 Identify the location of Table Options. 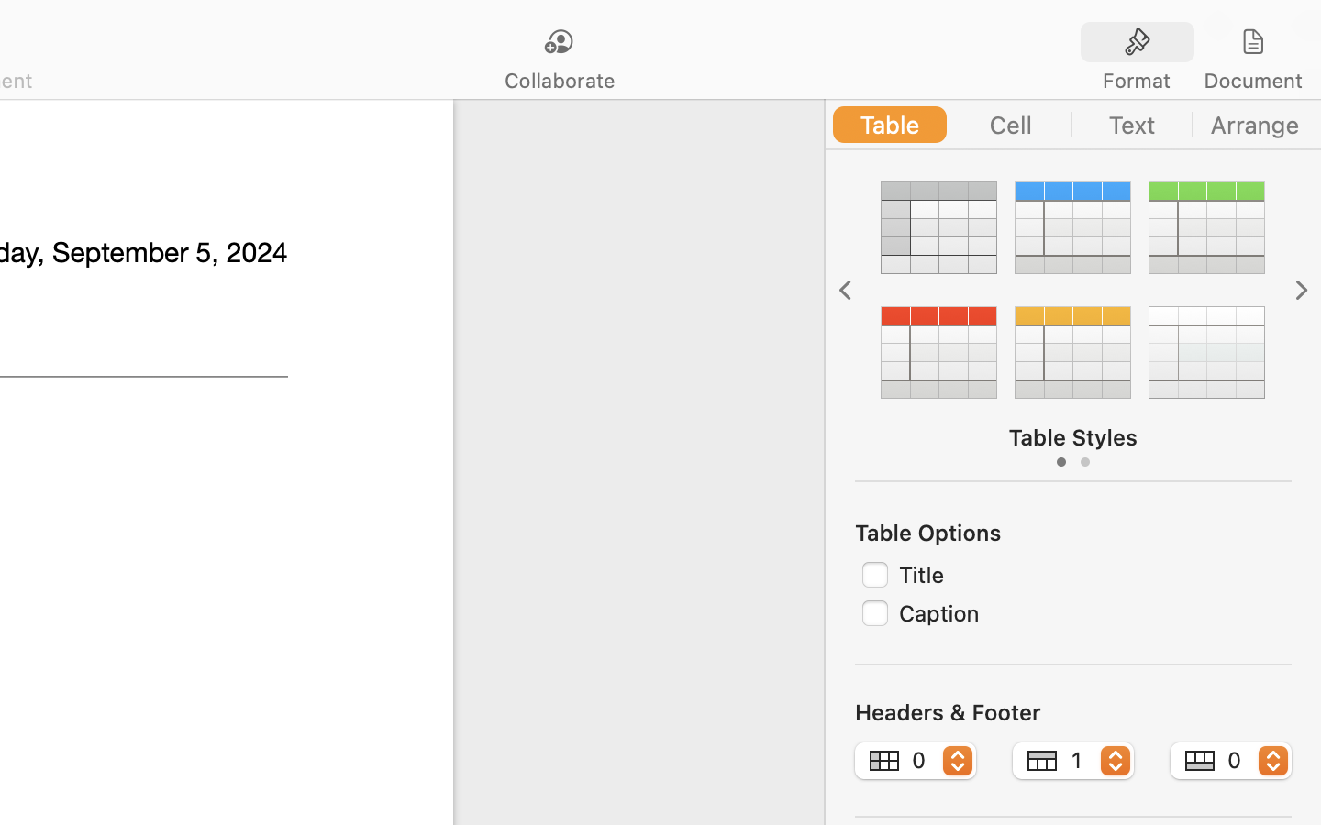
(928, 533).